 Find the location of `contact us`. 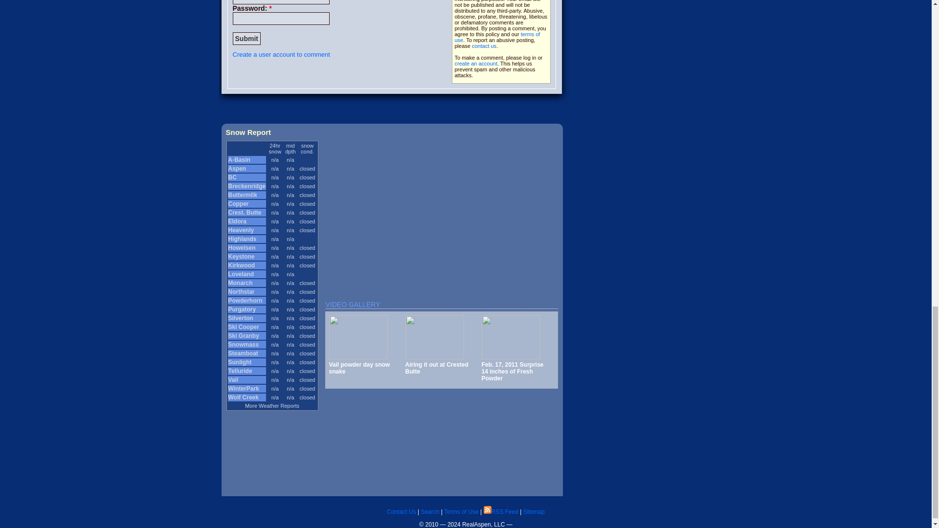

contact us is located at coordinates (484, 46).